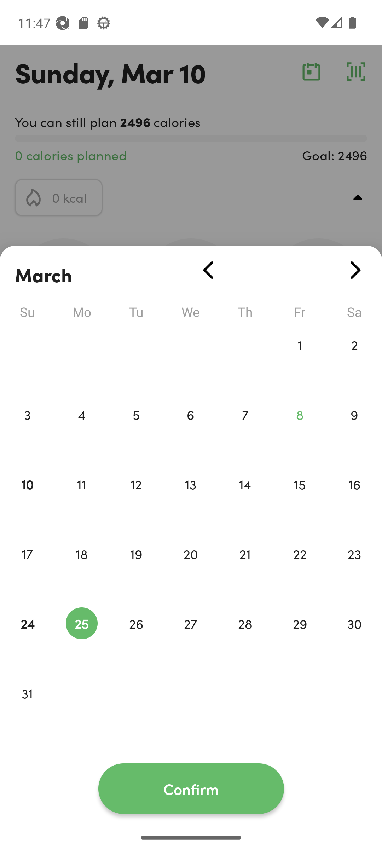 This screenshot has height=849, width=382. I want to click on 14, so click(245, 499).